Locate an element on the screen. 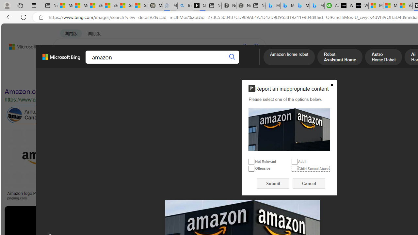 This screenshot has height=235, width=418. Amazon India is located at coordinates (292, 115).